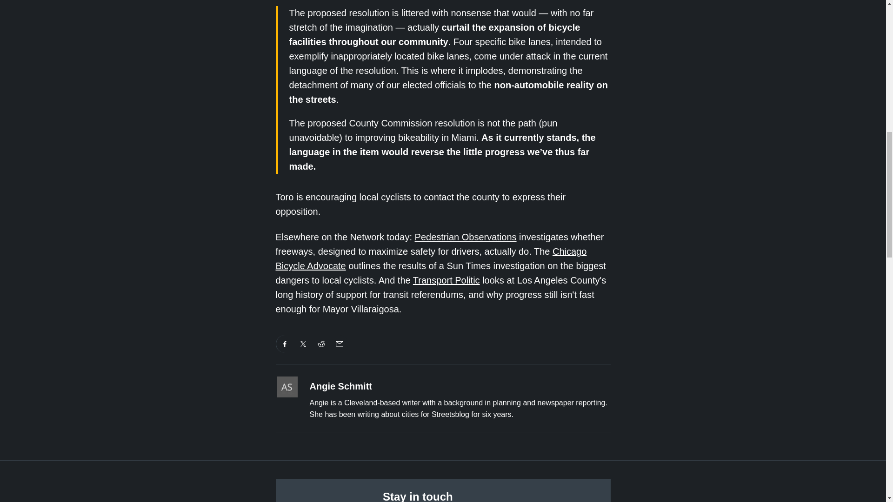  Describe the element at coordinates (431, 258) in the screenshot. I see `Chicago Bicycle Advocate` at that location.